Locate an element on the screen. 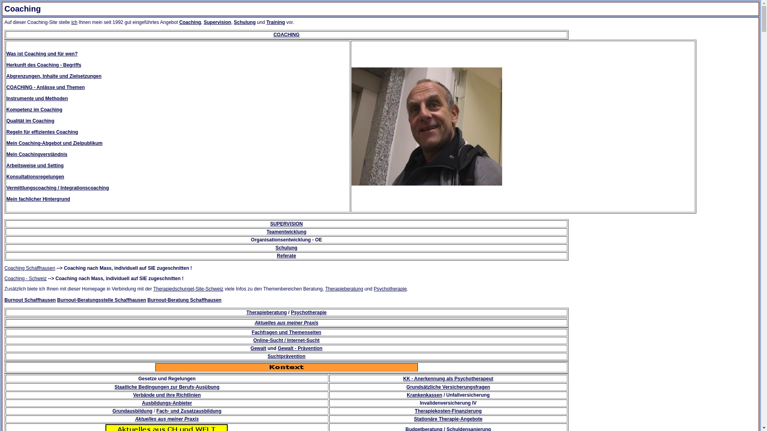 The image size is (767, 431). Burnout-Beratungsstelle Schaffhausen is located at coordinates (101, 300).